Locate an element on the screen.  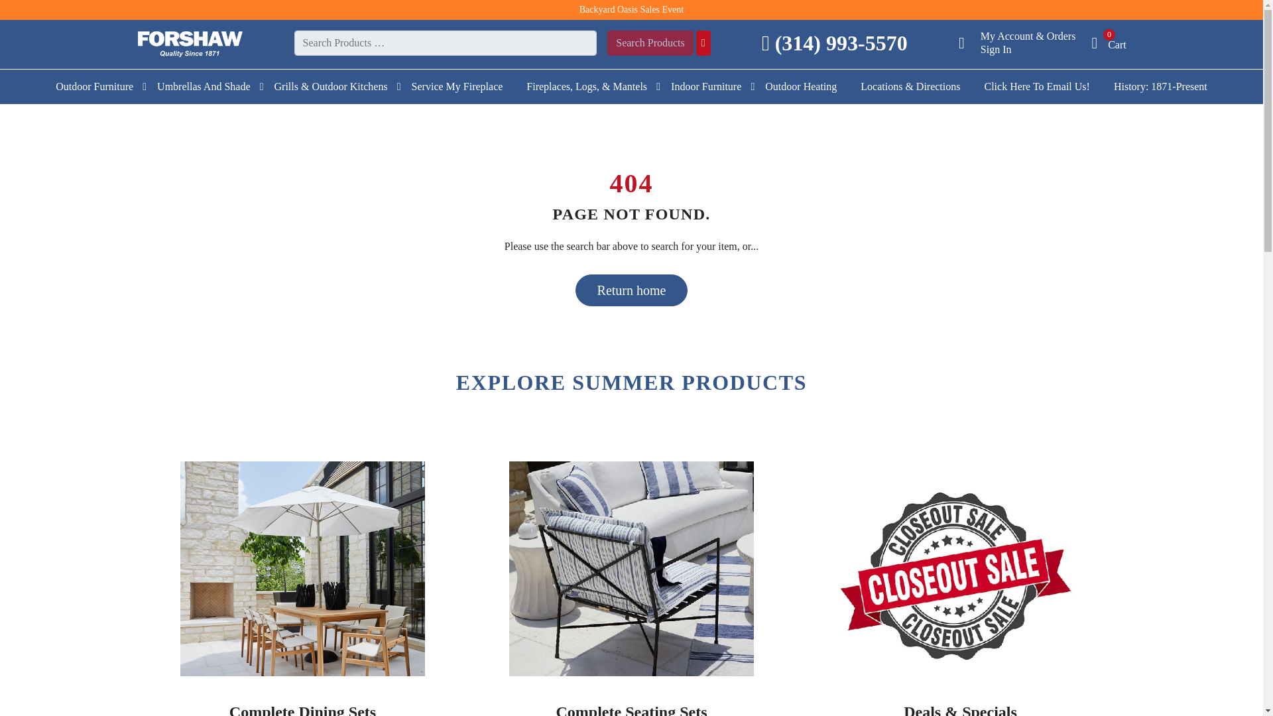
cart is located at coordinates (1108, 42).